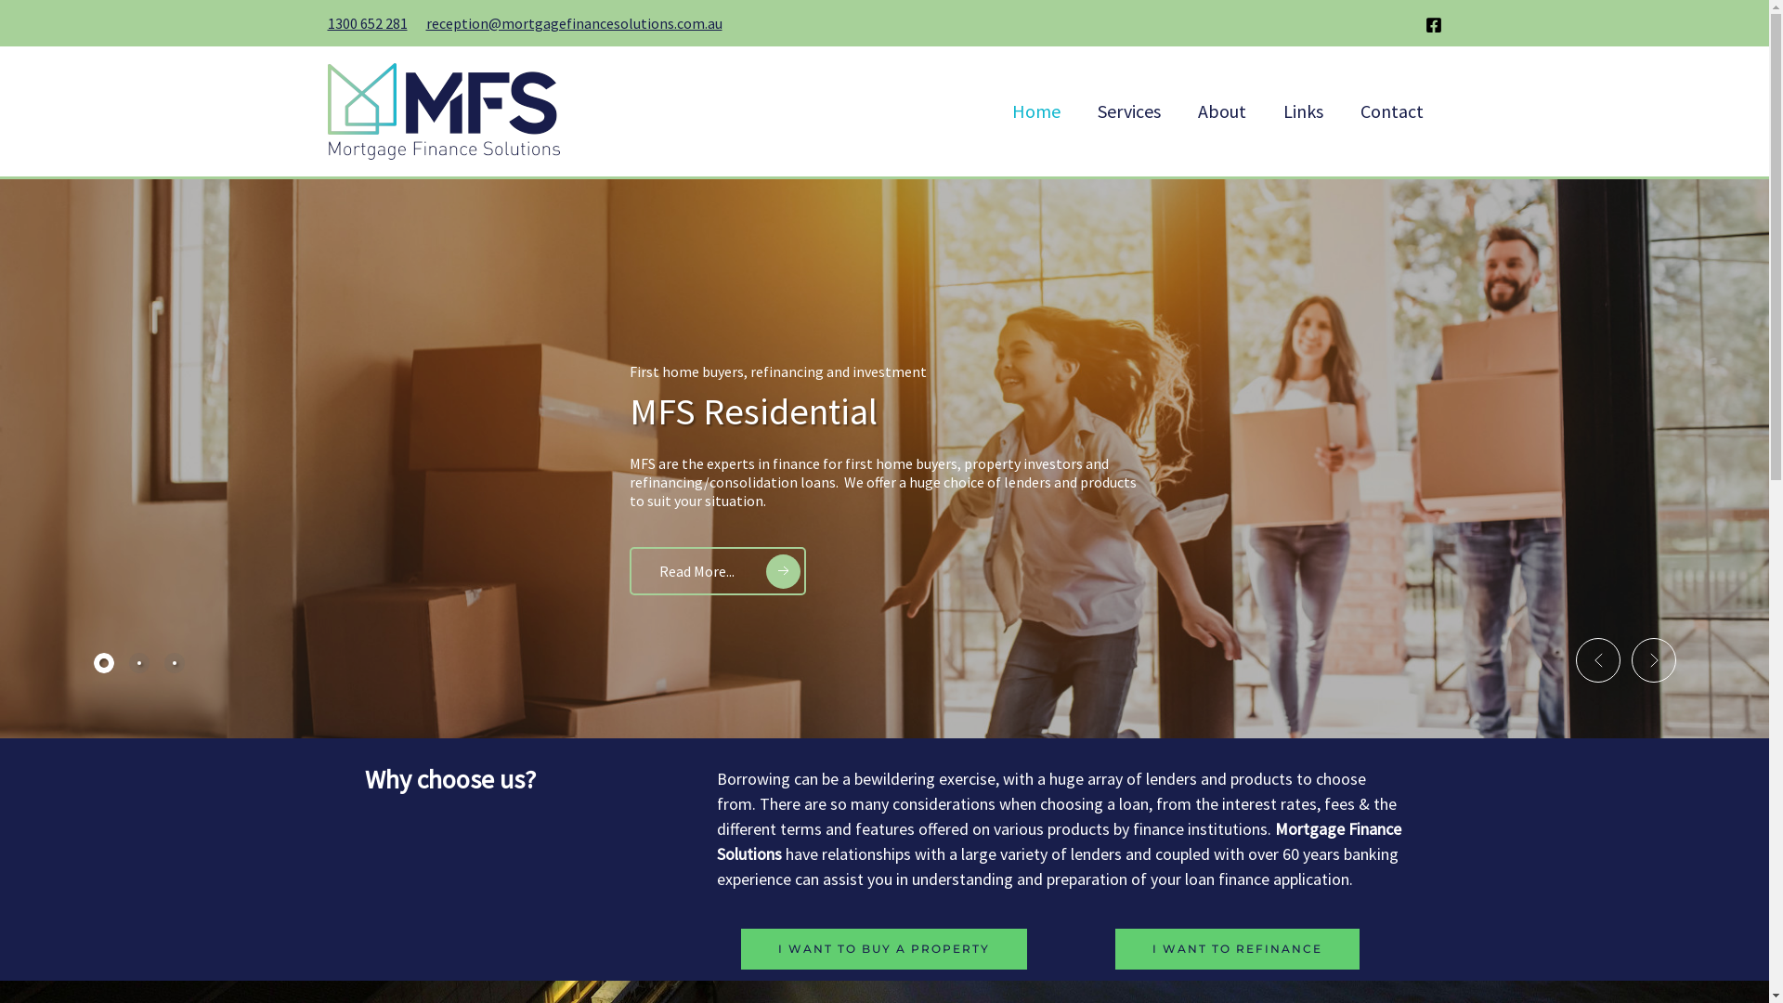 The height and width of the screenshot is (1003, 1783). I want to click on Links, so click(1304, 111).